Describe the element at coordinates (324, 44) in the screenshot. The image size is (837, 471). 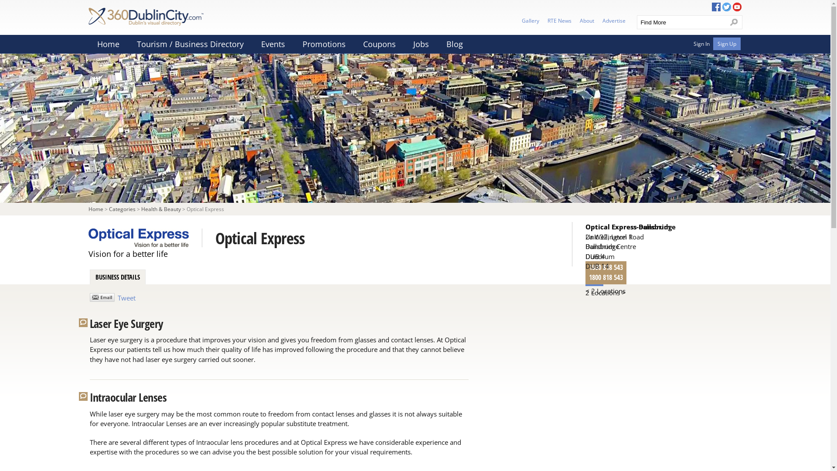
I see `Promotions` at that location.